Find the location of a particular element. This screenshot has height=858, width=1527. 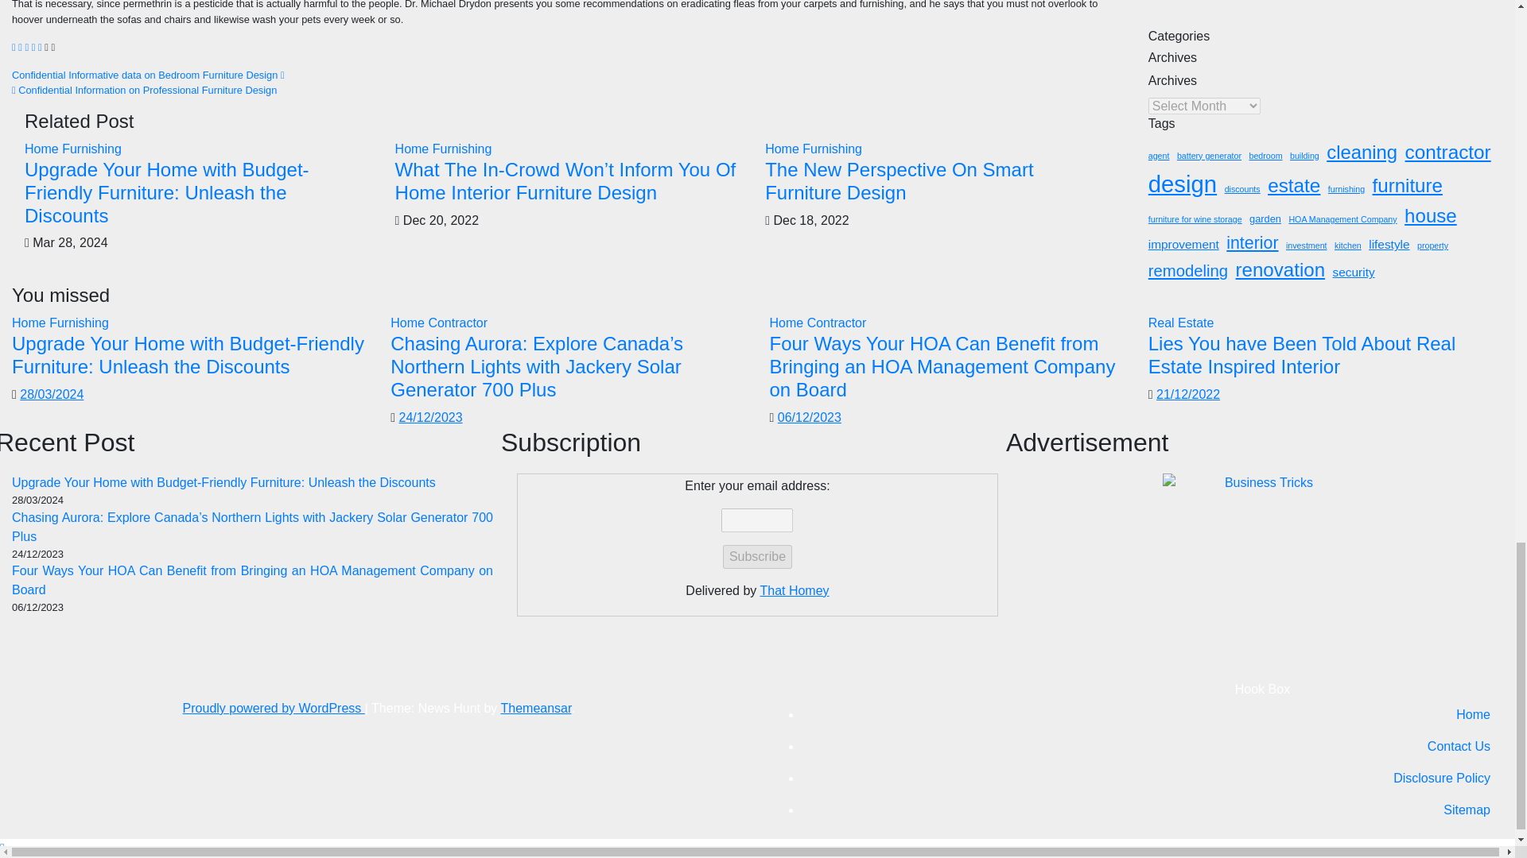

Home Furnishing is located at coordinates (813, 149).